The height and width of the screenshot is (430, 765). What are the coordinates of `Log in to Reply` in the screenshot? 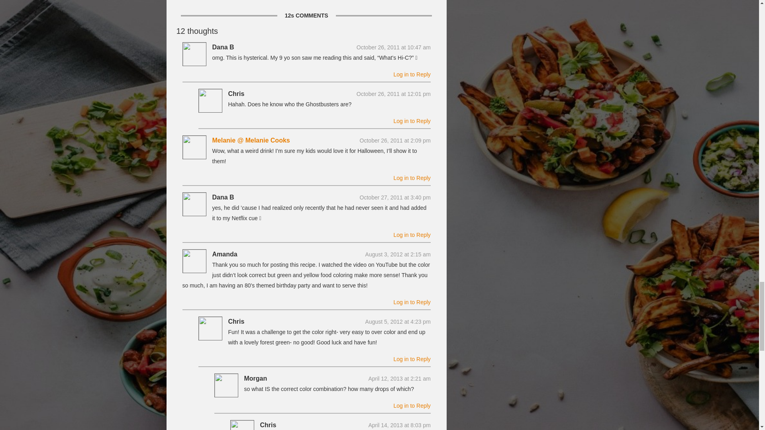 It's located at (411, 359).